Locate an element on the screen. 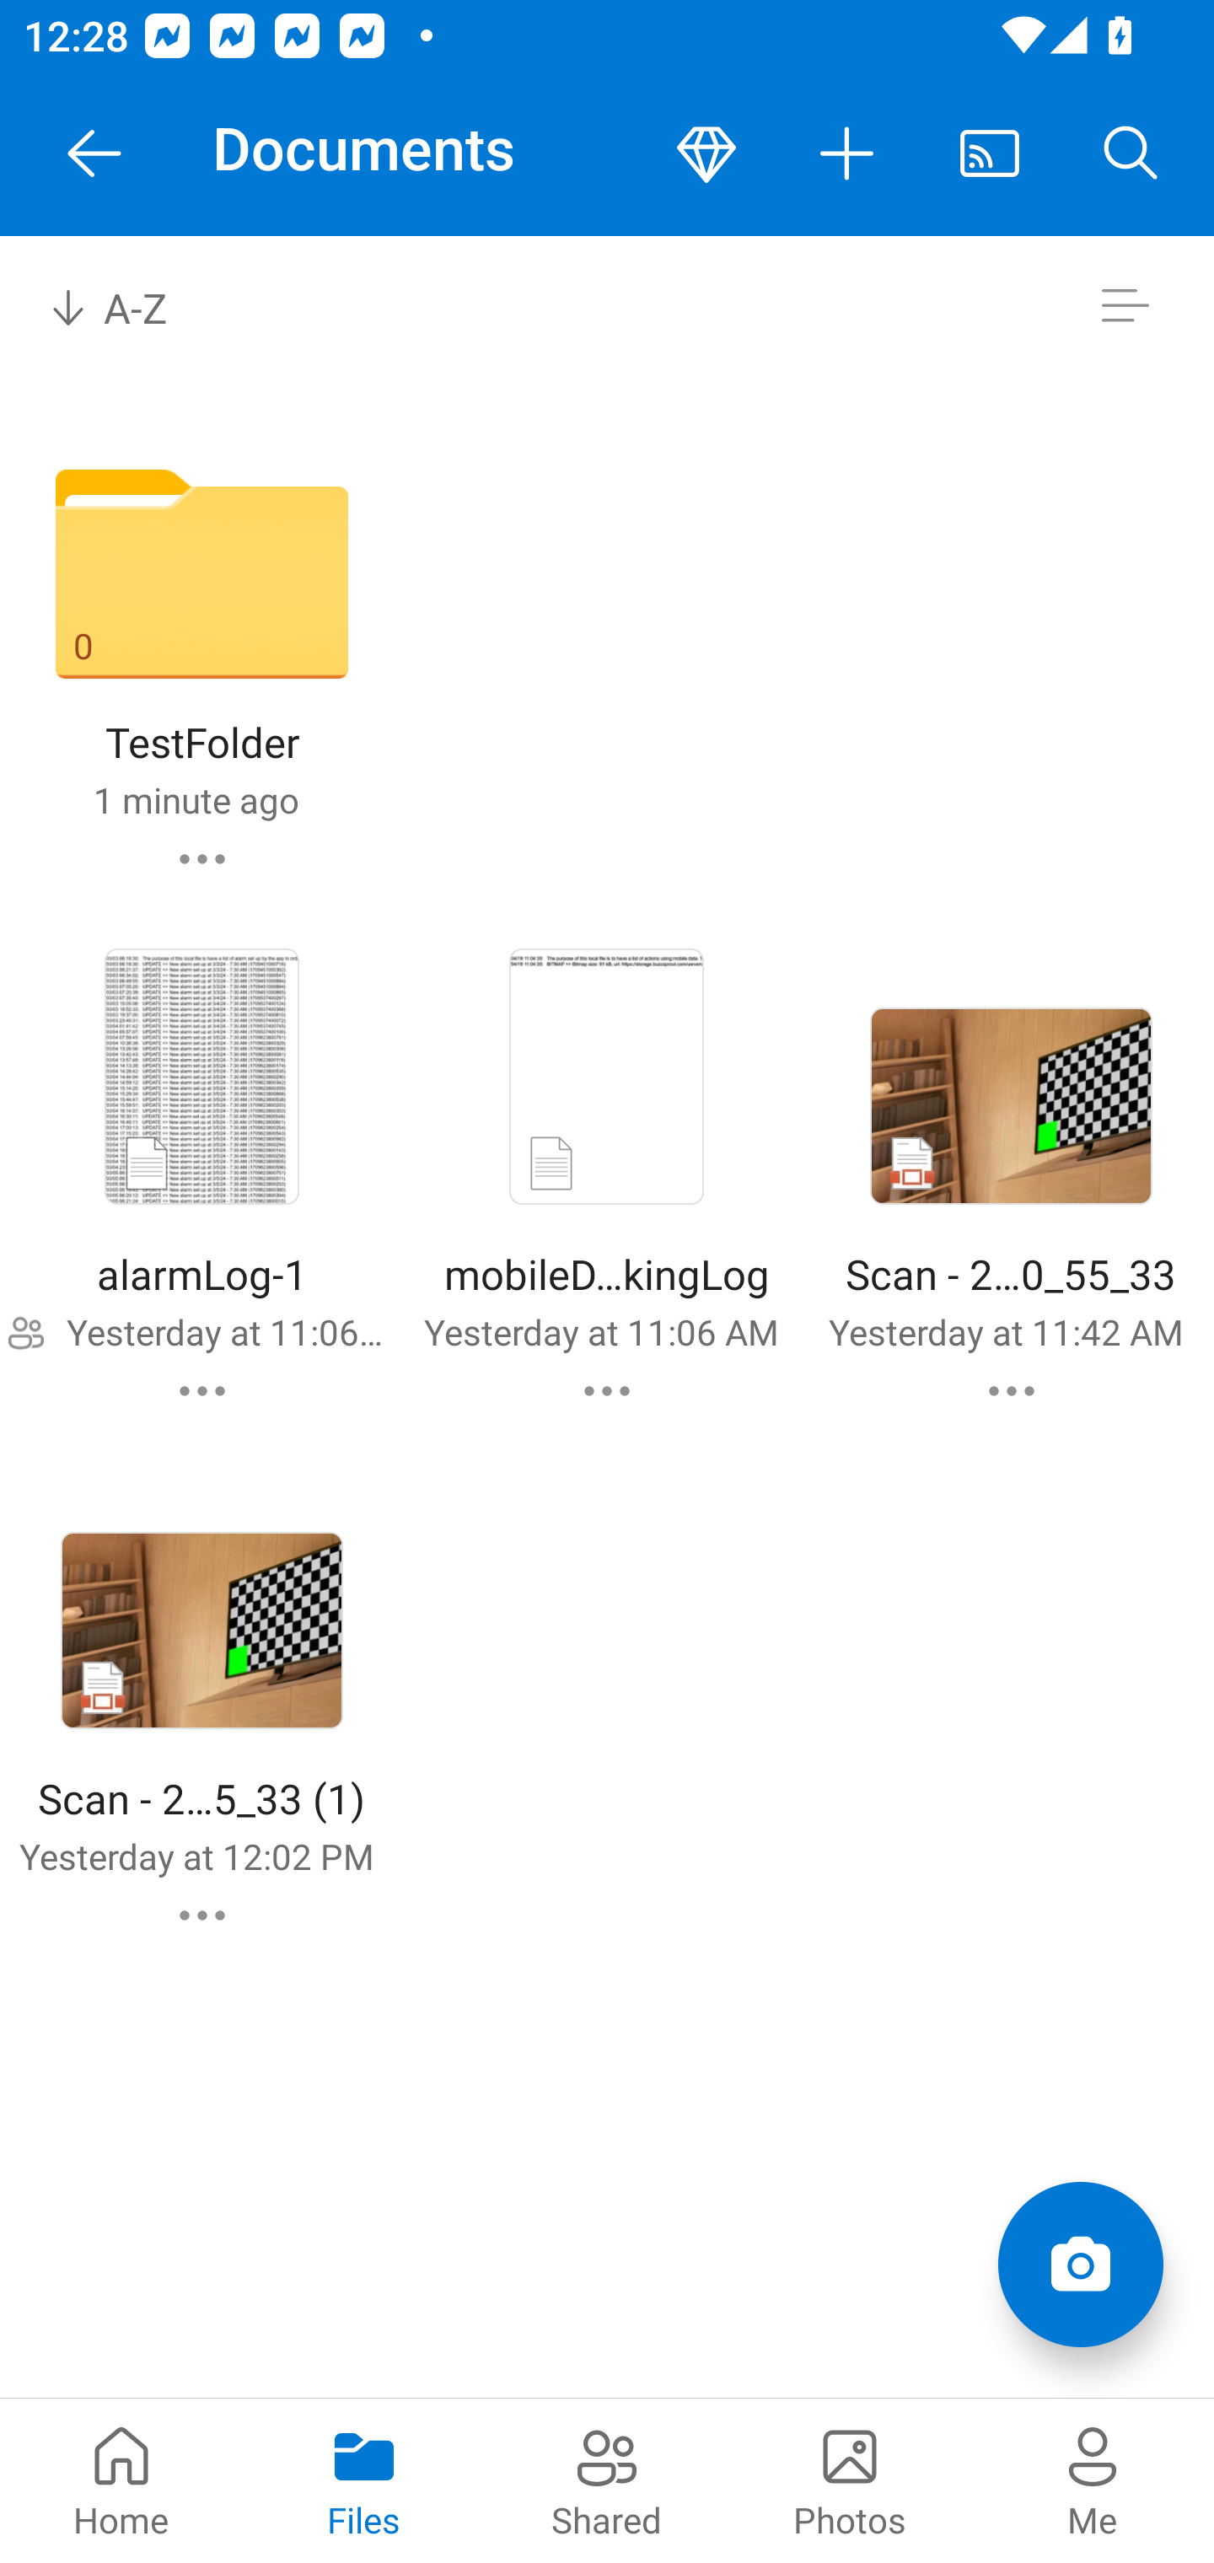 Image resolution: width=1214 pixels, height=2563 pixels. Yesterday at 11:42 AM is located at coordinates (1005, 1331).